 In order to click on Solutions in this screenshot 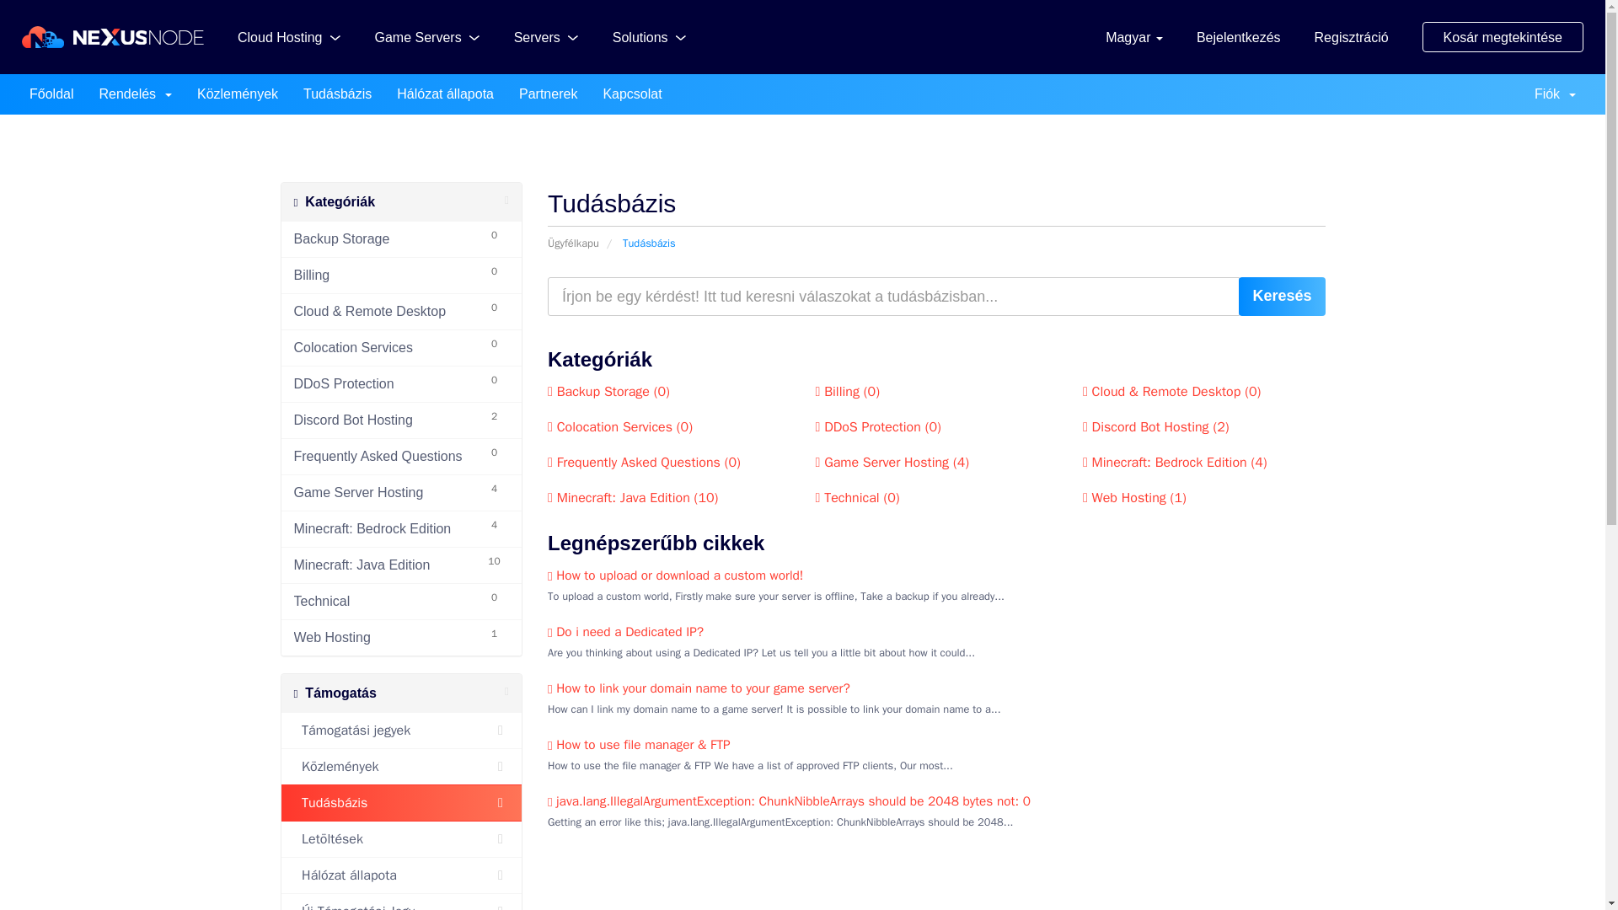, I will do `click(649, 37)`.